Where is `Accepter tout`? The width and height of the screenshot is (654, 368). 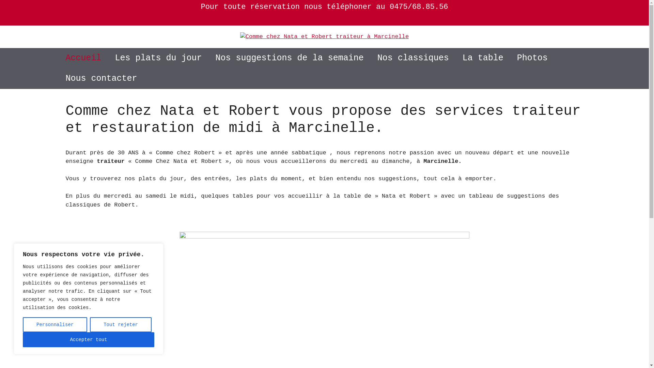
Accepter tout is located at coordinates (89, 340).